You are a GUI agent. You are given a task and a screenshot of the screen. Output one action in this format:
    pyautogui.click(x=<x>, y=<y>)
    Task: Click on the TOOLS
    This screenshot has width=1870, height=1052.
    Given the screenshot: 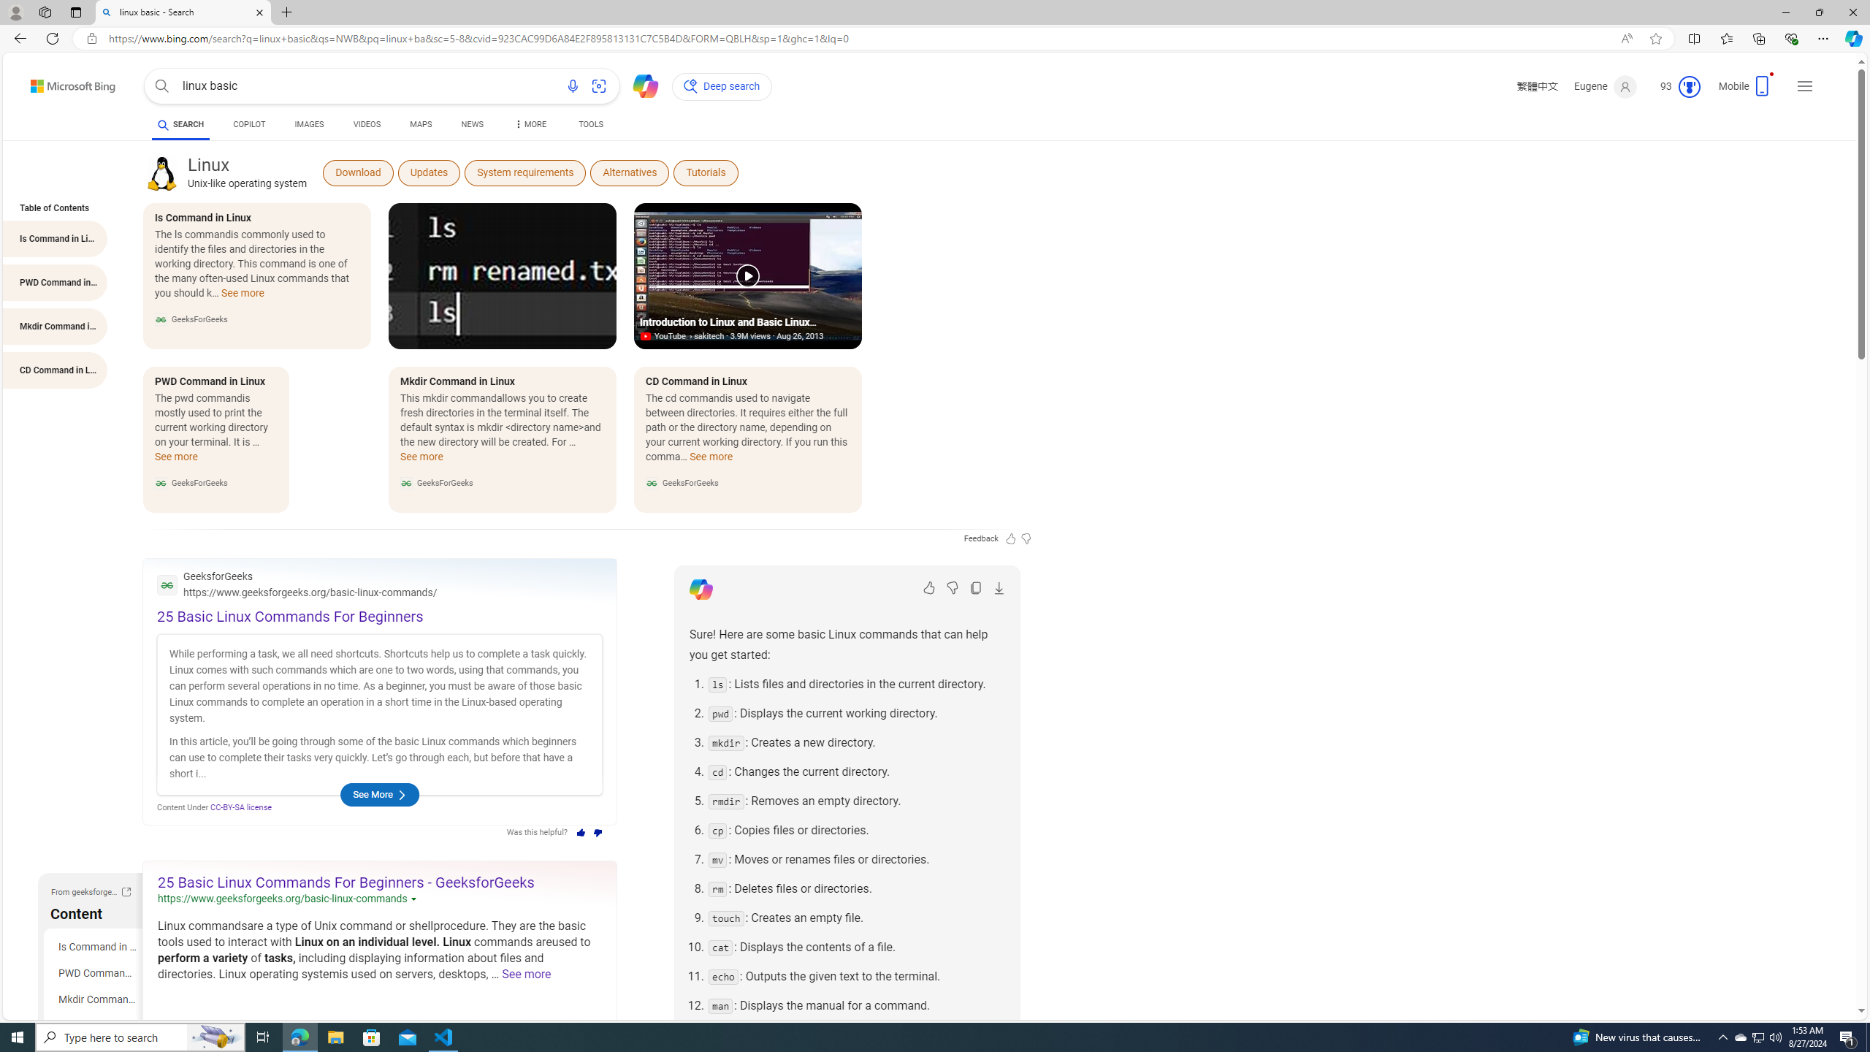 What is the action you would take?
    pyautogui.click(x=592, y=124)
    